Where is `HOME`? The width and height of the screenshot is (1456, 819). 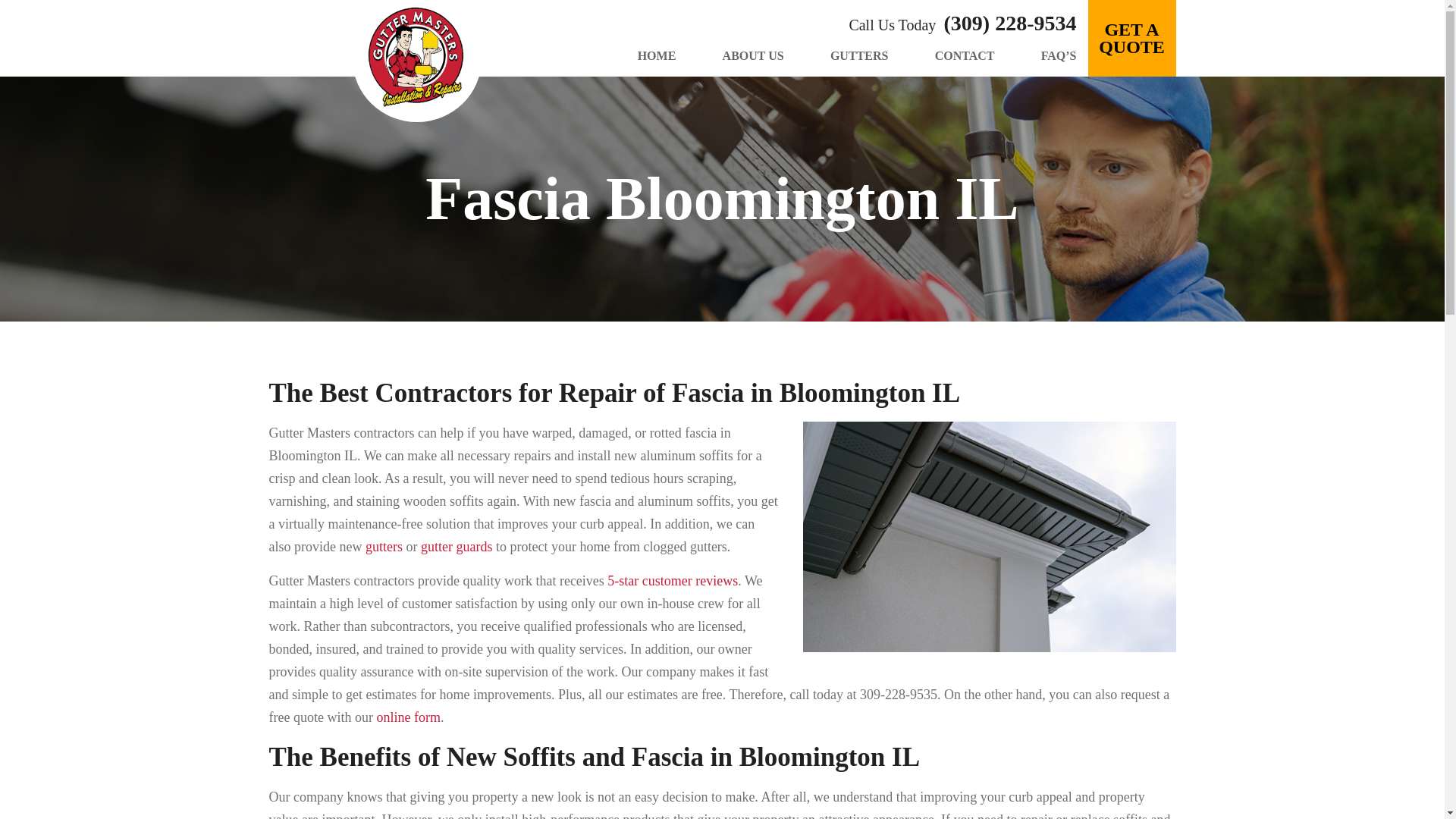
HOME is located at coordinates (657, 55).